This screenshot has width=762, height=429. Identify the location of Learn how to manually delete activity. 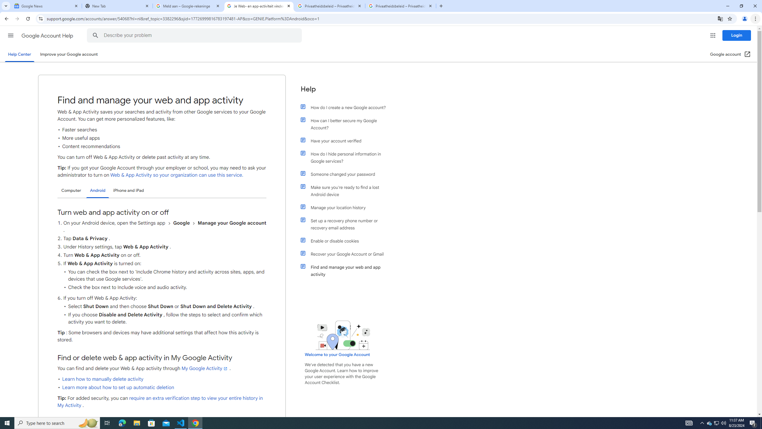
(103, 379).